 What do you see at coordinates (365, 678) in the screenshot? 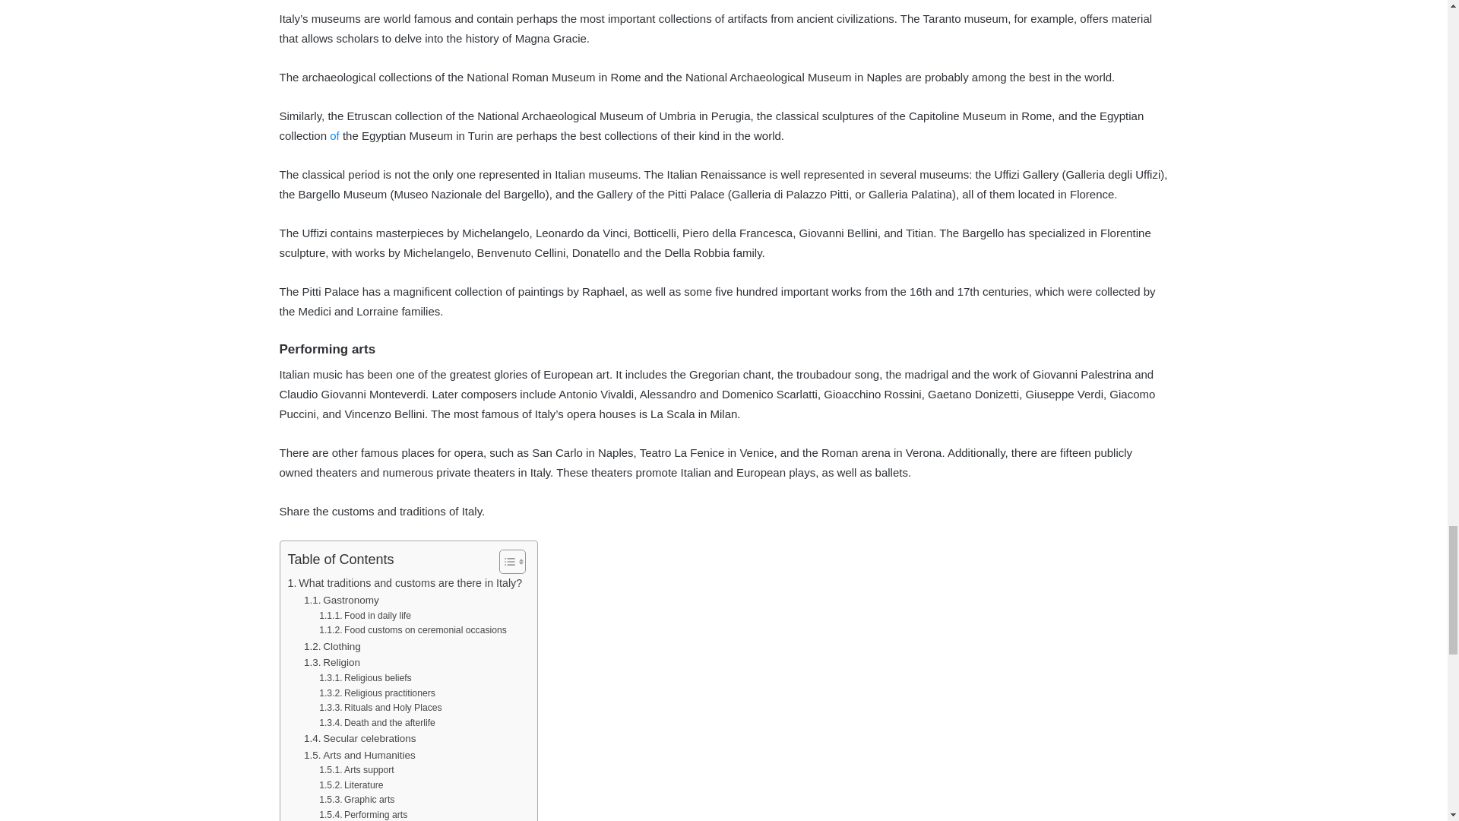
I see `Religious beliefs` at bounding box center [365, 678].